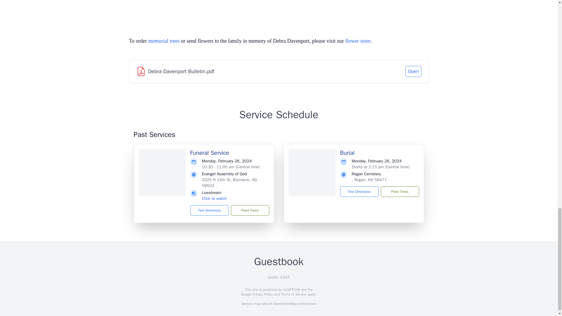  Describe the element at coordinates (262, 294) in the screenshot. I see `Privacy Policy` at that location.